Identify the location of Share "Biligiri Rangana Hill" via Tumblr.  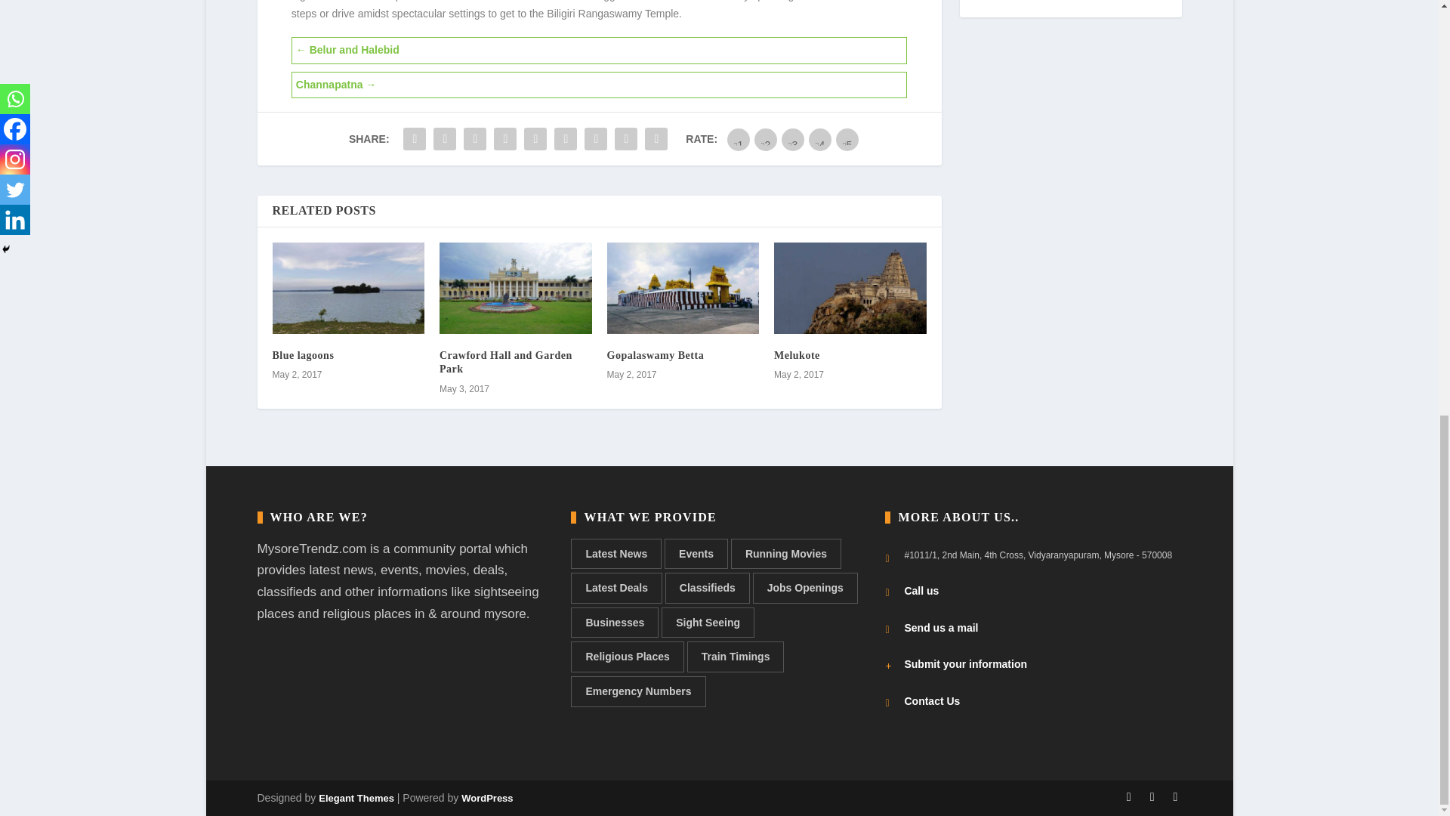
(474, 139).